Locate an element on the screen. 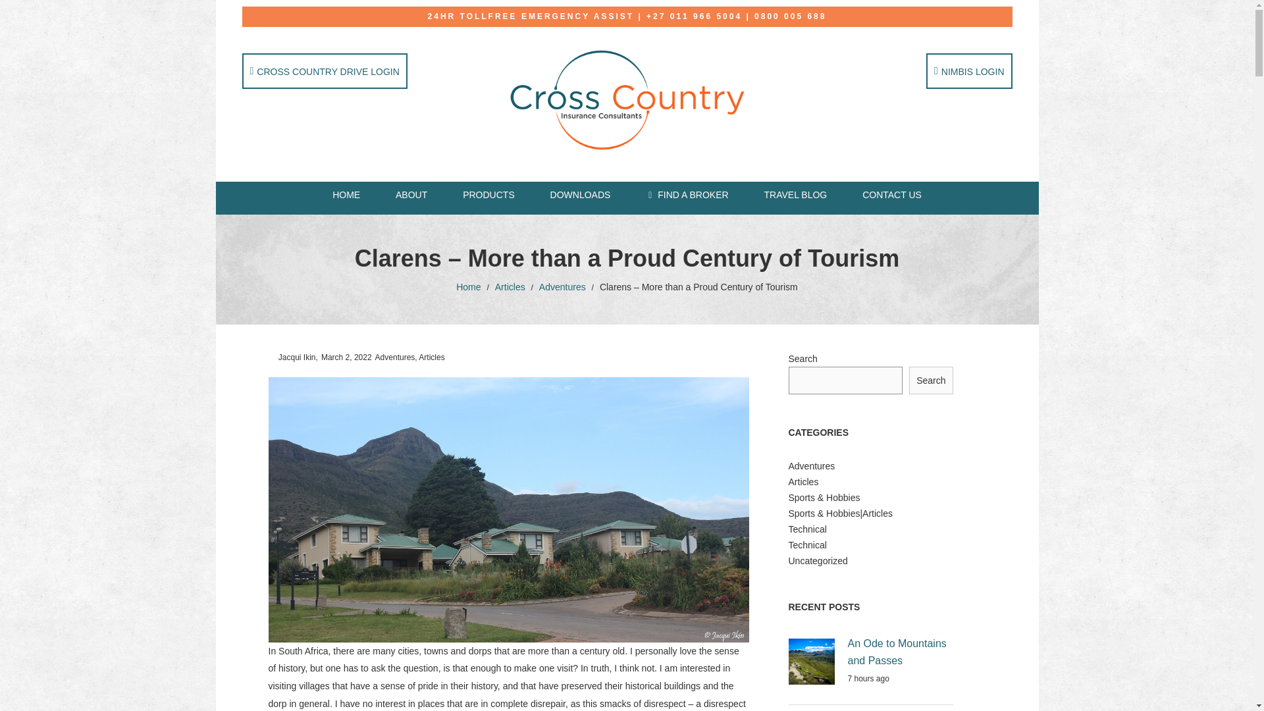 This screenshot has width=1264, height=711. FIND A BROKER is located at coordinates (687, 195).